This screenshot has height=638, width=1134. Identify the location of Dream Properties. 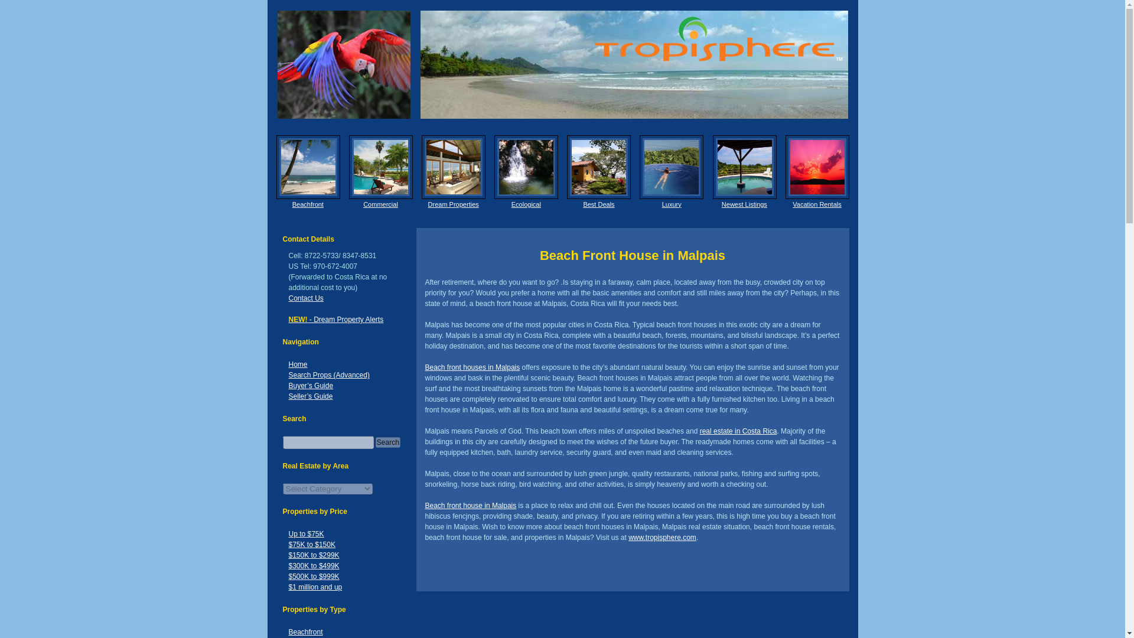
(454, 204).